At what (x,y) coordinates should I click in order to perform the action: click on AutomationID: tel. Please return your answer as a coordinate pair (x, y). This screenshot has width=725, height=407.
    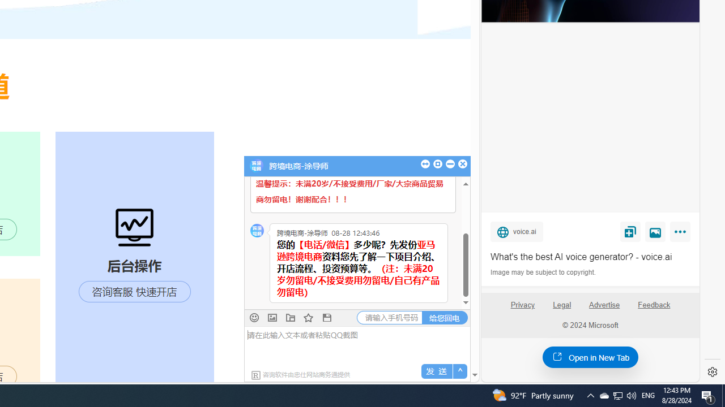
    Looking at the image, I should click on (390, 318).